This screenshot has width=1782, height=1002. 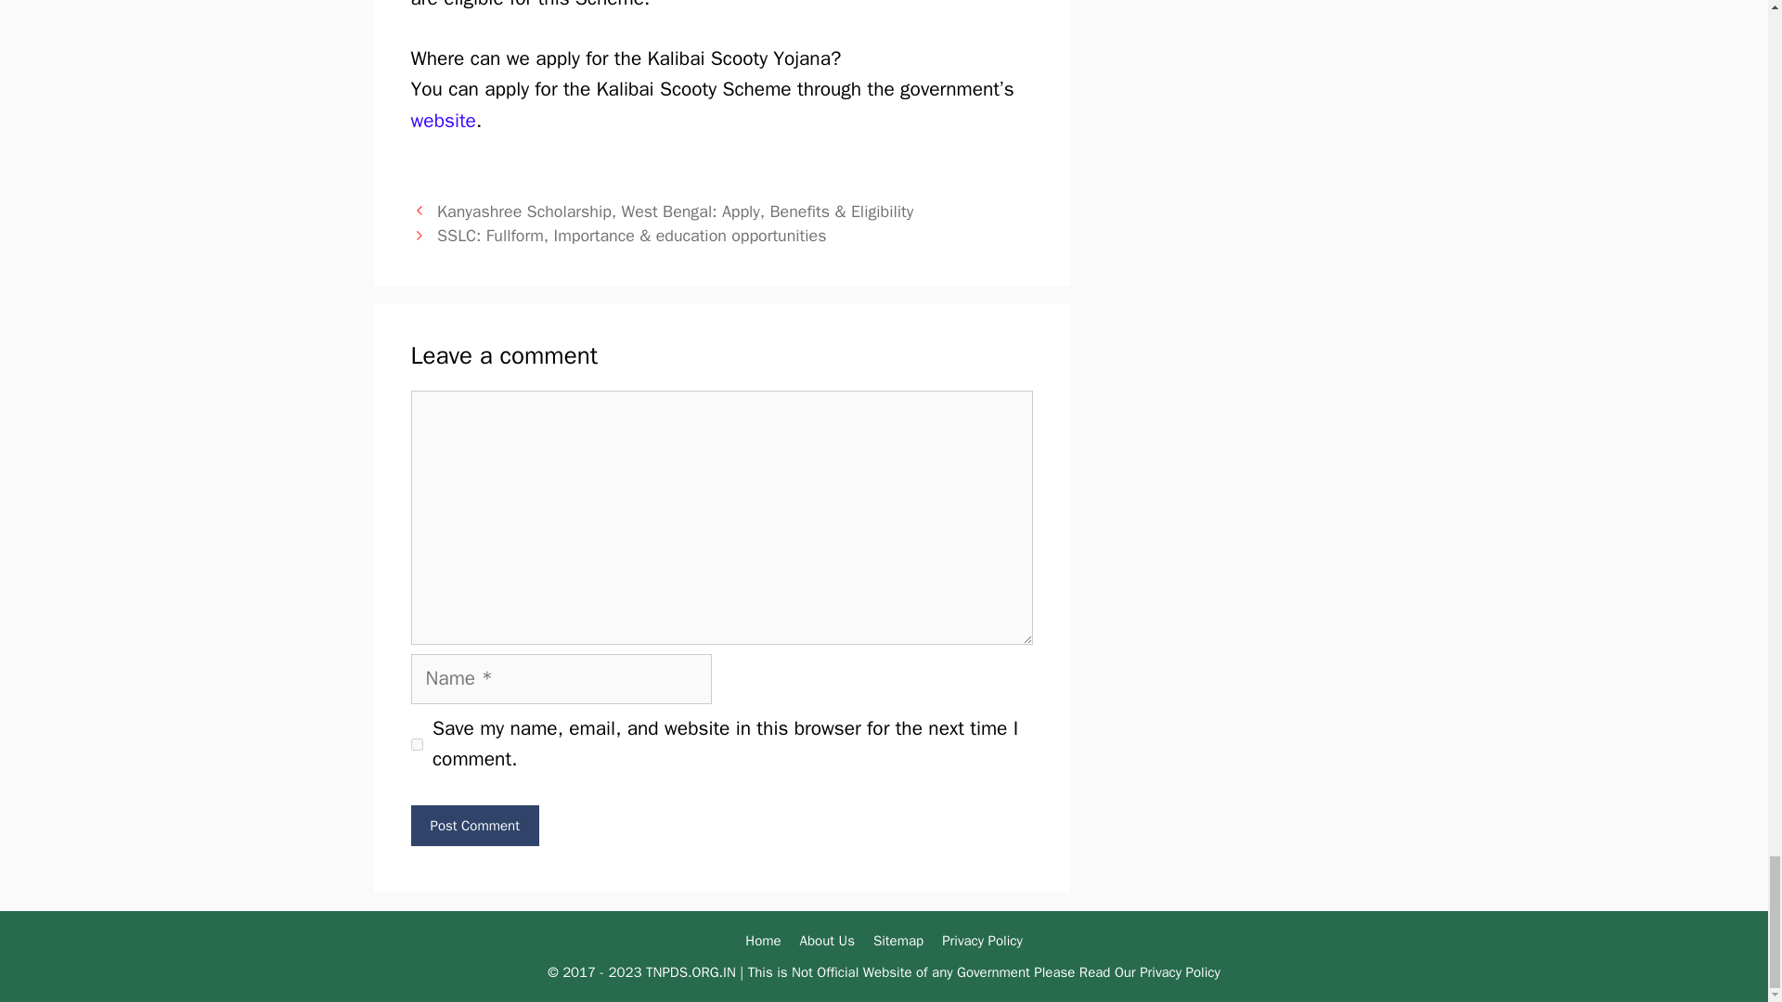 I want to click on website, so click(x=442, y=120).